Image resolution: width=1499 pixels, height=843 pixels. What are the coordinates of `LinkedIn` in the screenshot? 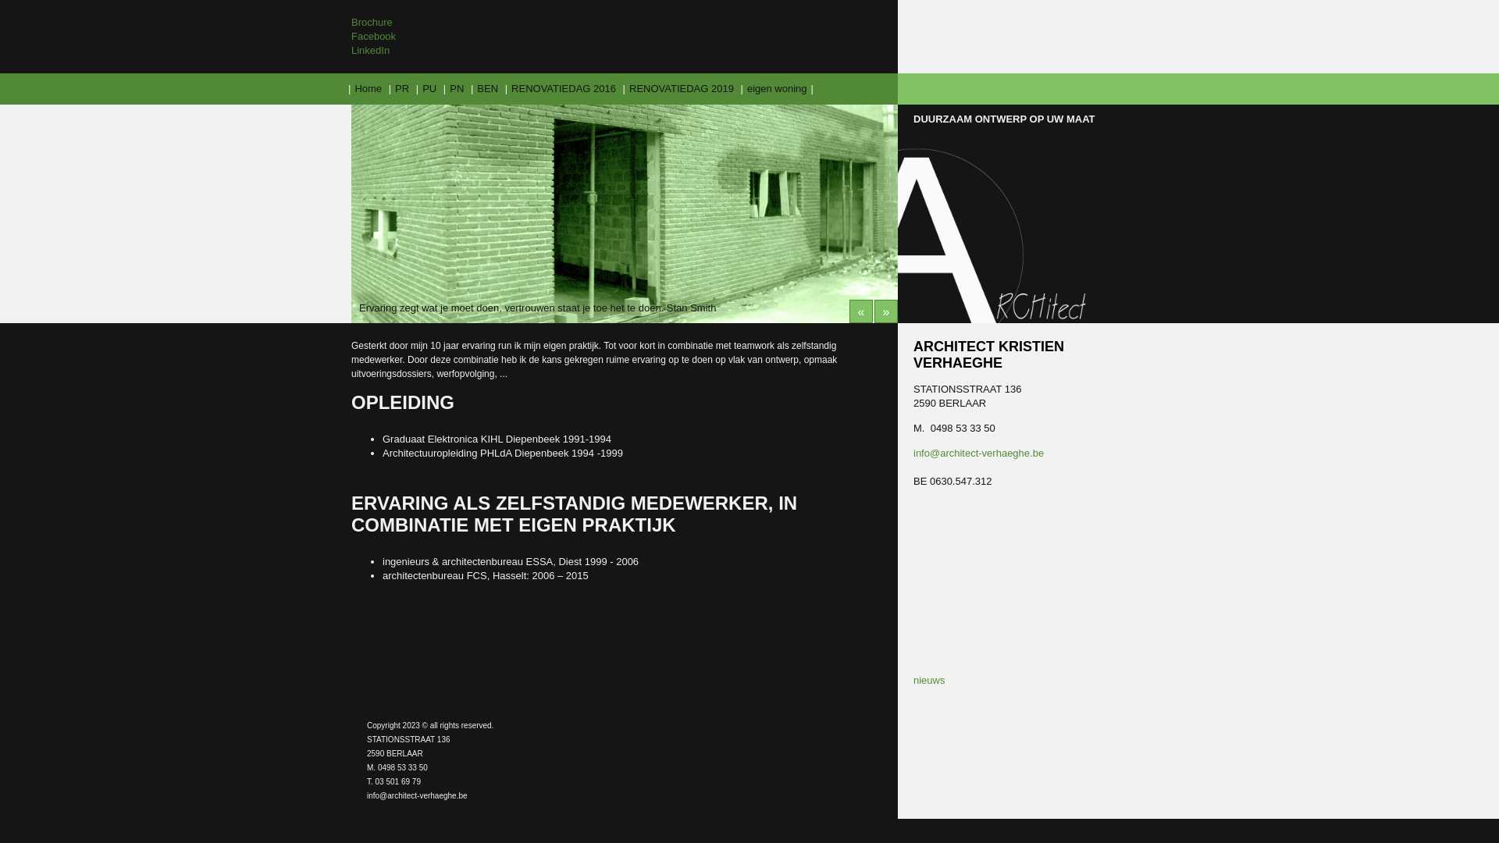 It's located at (370, 50).